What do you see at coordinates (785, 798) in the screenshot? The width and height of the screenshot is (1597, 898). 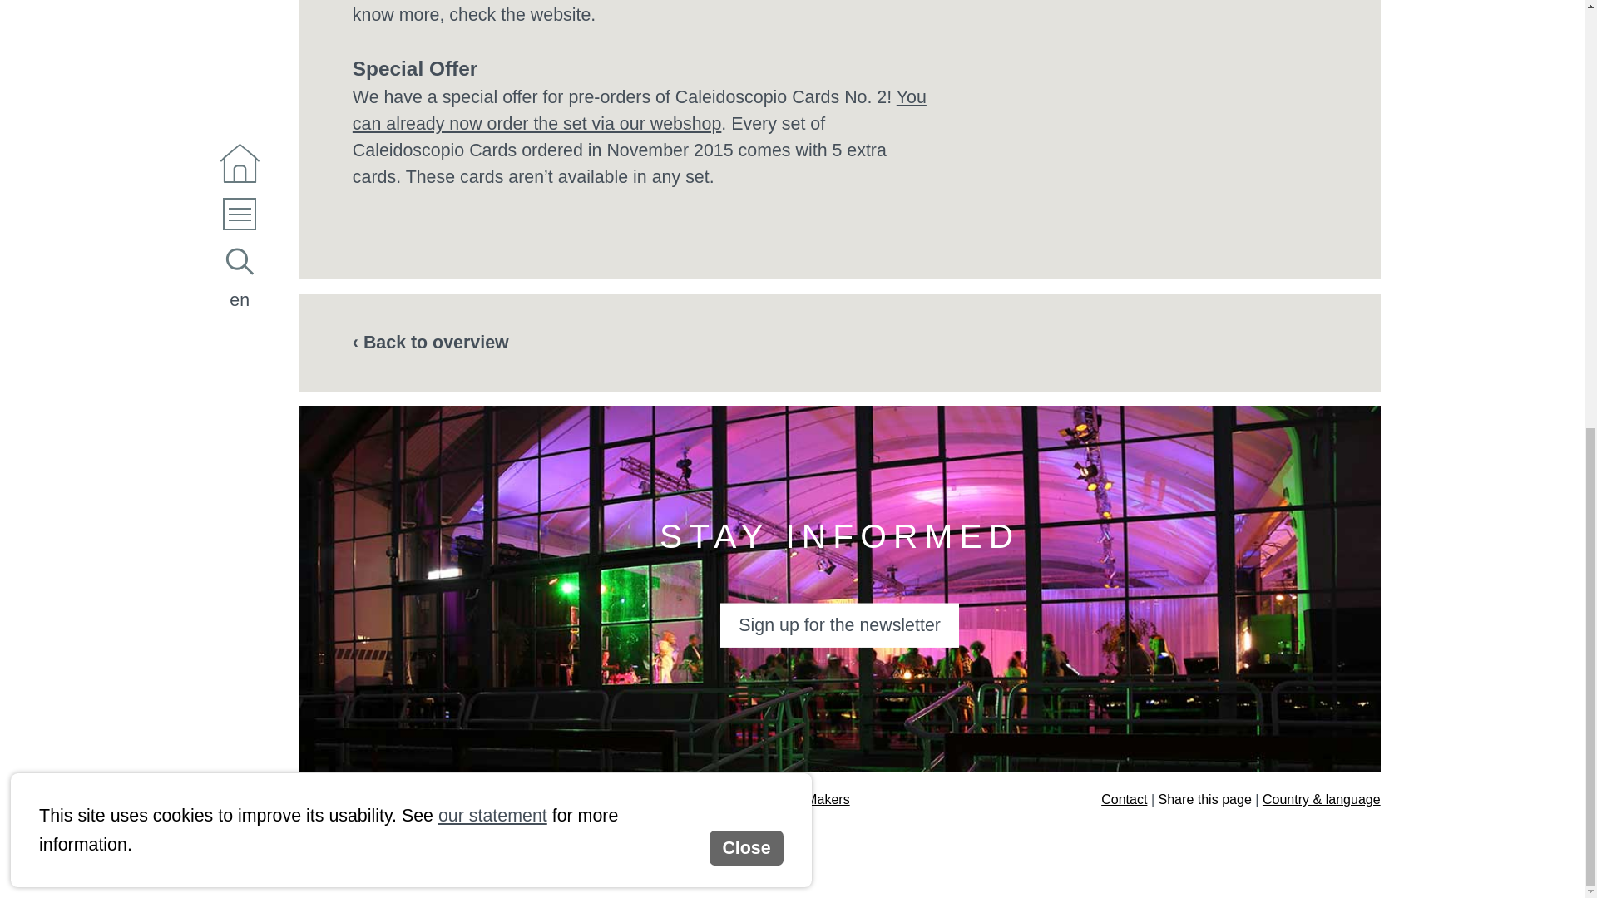 I see `Site by MasterMakers` at bounding box center [785, 798].